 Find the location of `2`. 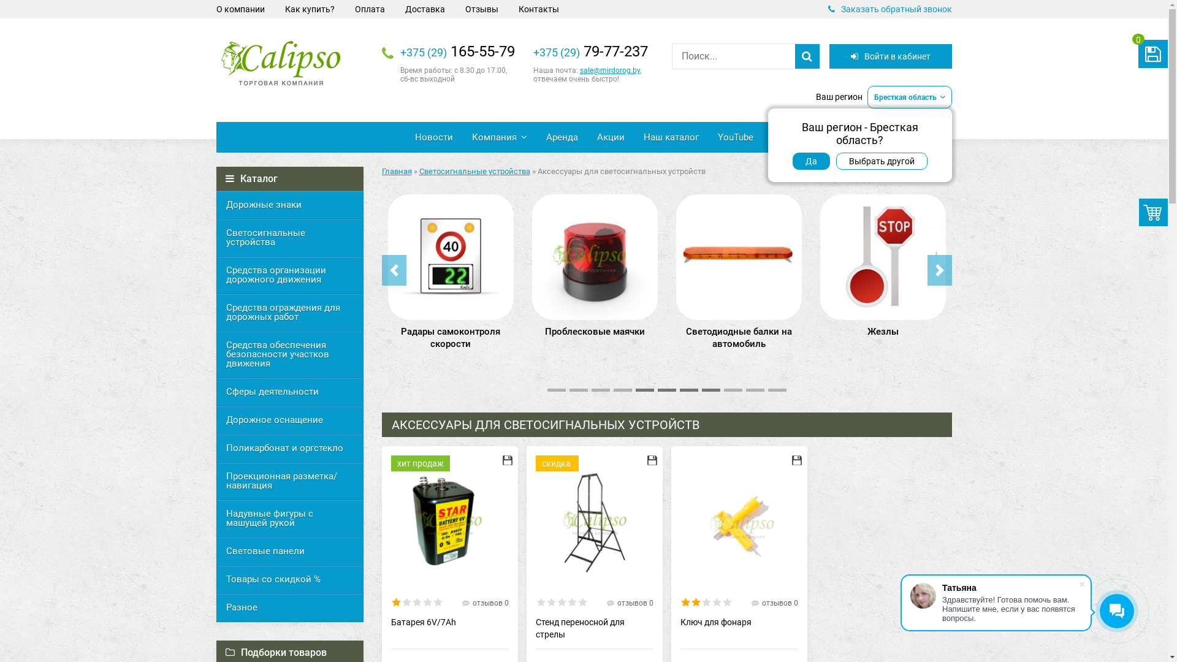

2 is located at coordinates (406, 602).